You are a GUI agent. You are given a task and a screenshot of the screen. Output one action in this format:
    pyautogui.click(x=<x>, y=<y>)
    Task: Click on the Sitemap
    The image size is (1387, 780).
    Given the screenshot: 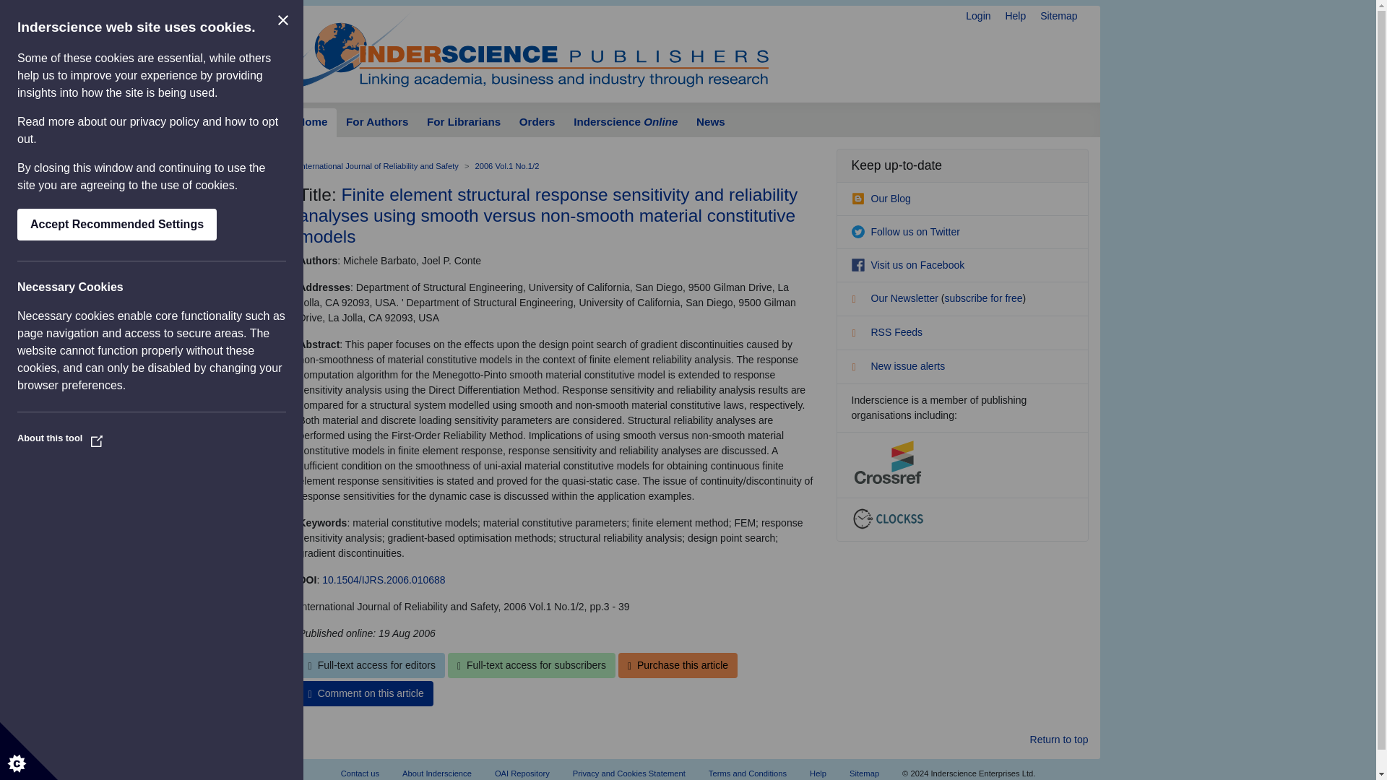 What is the action you would take?
    pyautogui.click(x=1059, y=16)
    